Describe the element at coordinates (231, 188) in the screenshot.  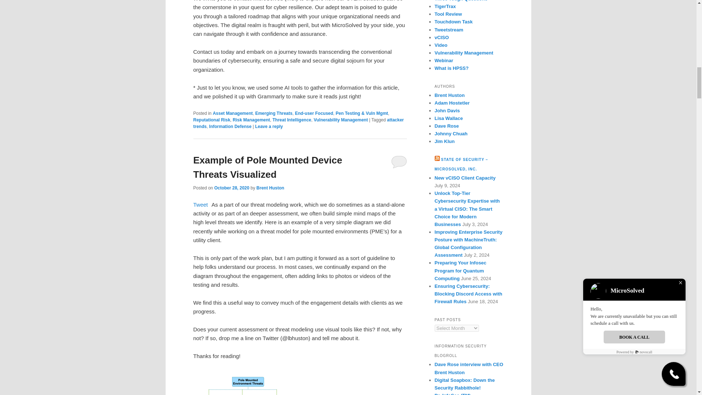
I see `4:40 pm` at that location.